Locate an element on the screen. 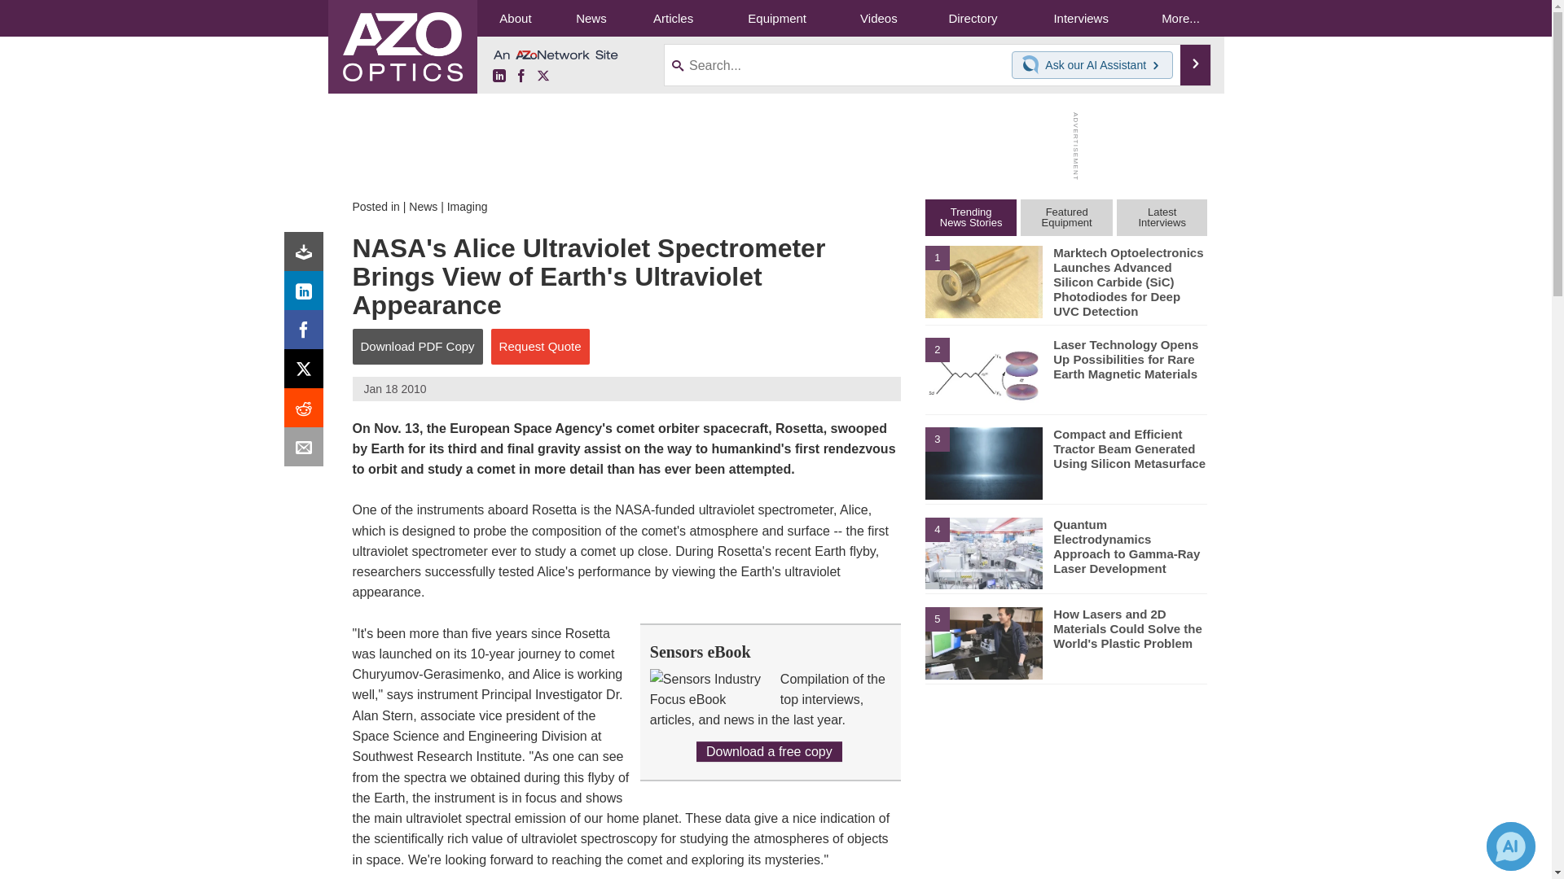  Facebook is located at coordinates (521, 77).